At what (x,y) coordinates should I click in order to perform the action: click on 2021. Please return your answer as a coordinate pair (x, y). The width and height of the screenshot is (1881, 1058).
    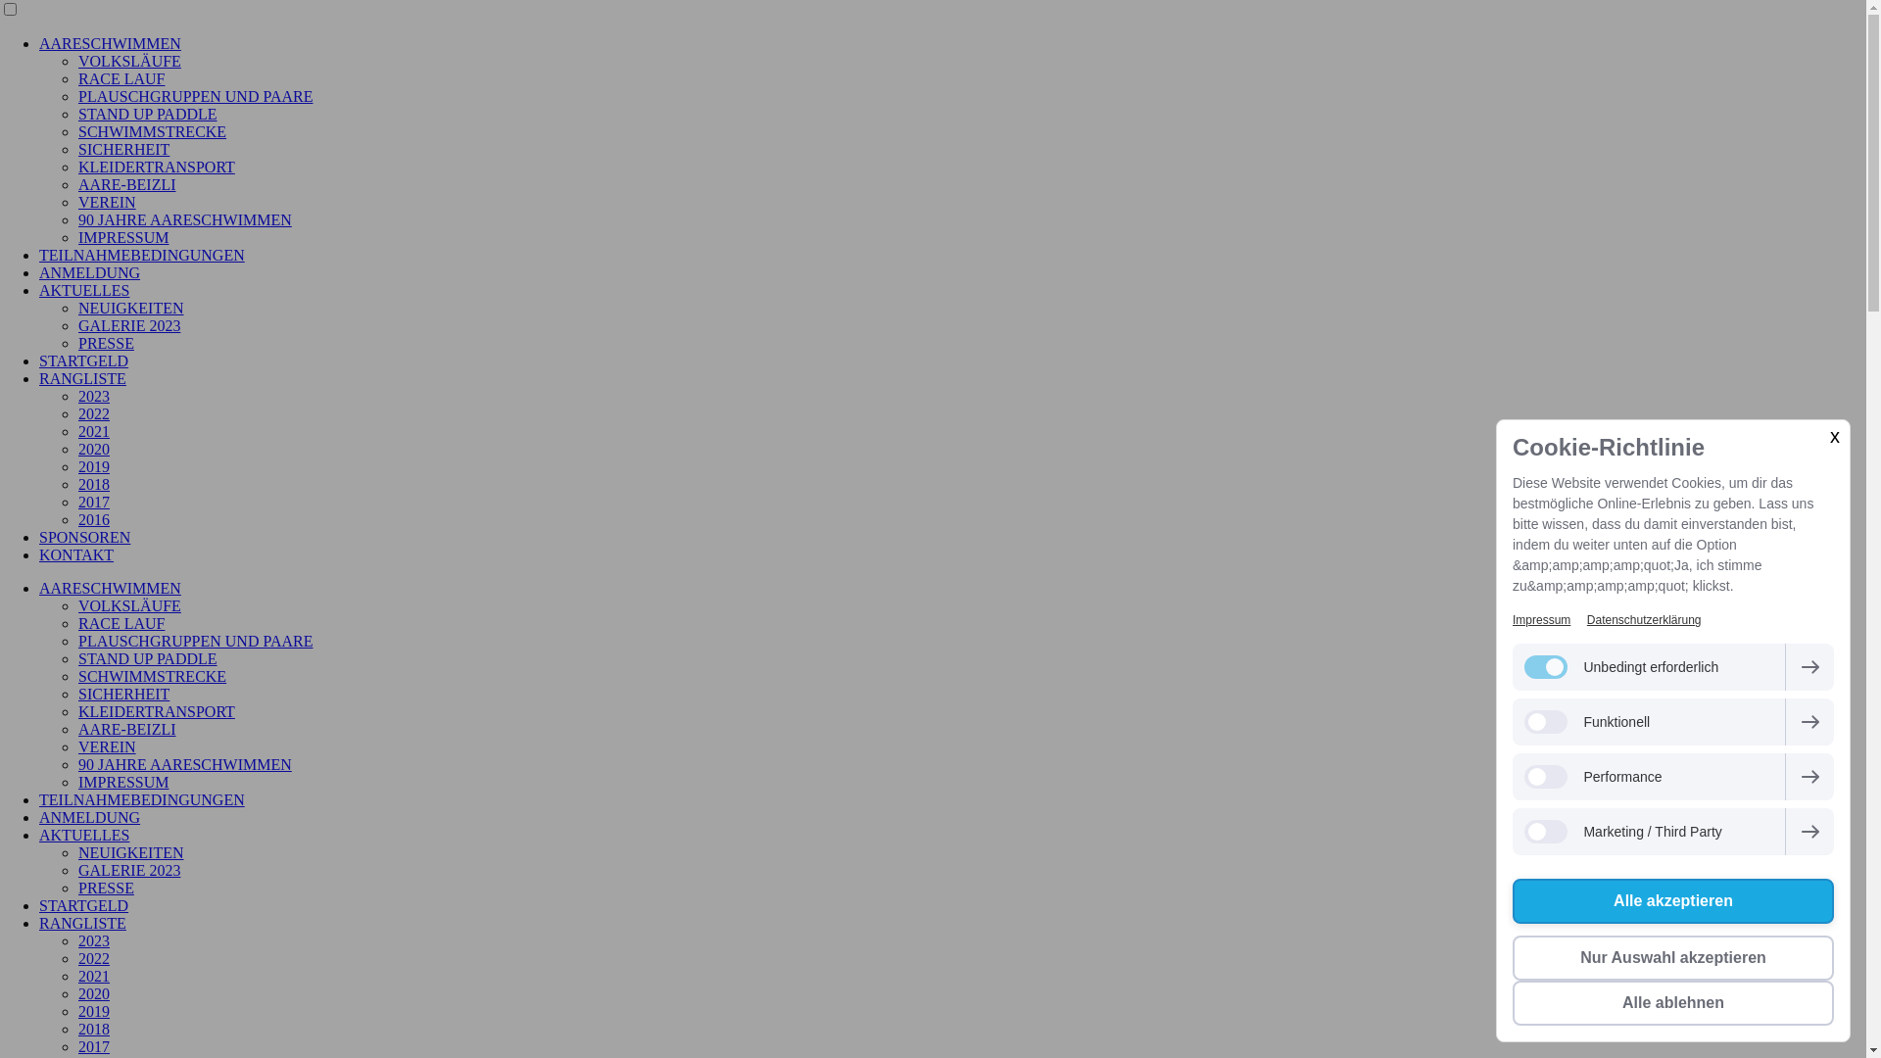
    Looking at the image, I should click on (94, 976).